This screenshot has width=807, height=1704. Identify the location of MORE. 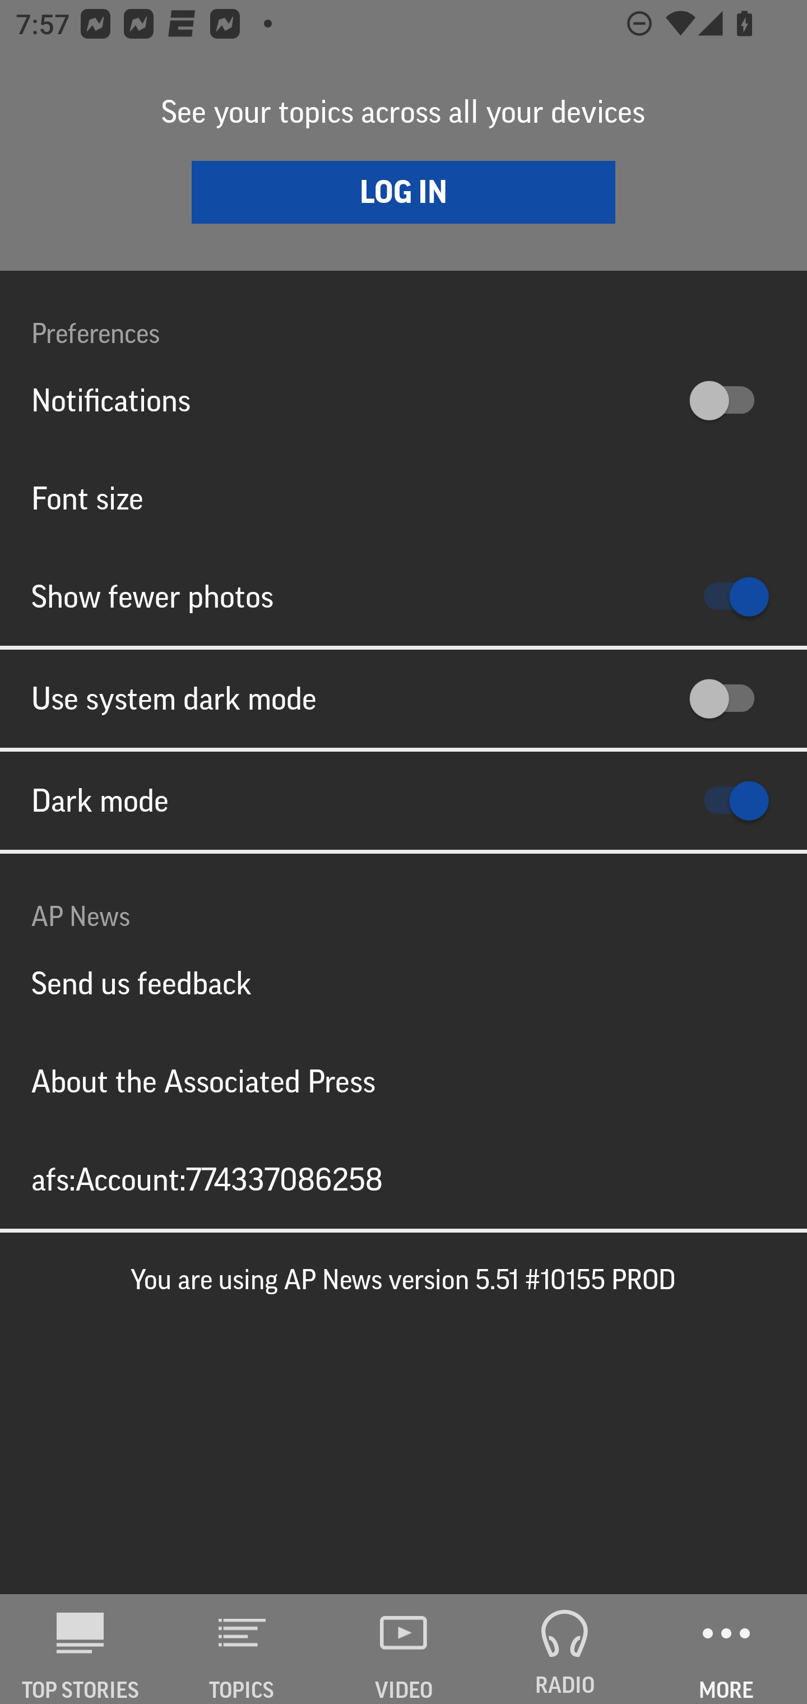
(726, 1649).